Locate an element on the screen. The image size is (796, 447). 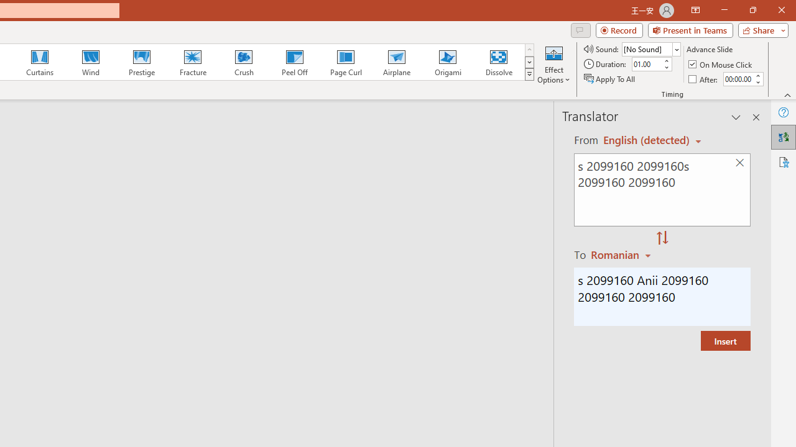
More is located at coordinates (757, 75).